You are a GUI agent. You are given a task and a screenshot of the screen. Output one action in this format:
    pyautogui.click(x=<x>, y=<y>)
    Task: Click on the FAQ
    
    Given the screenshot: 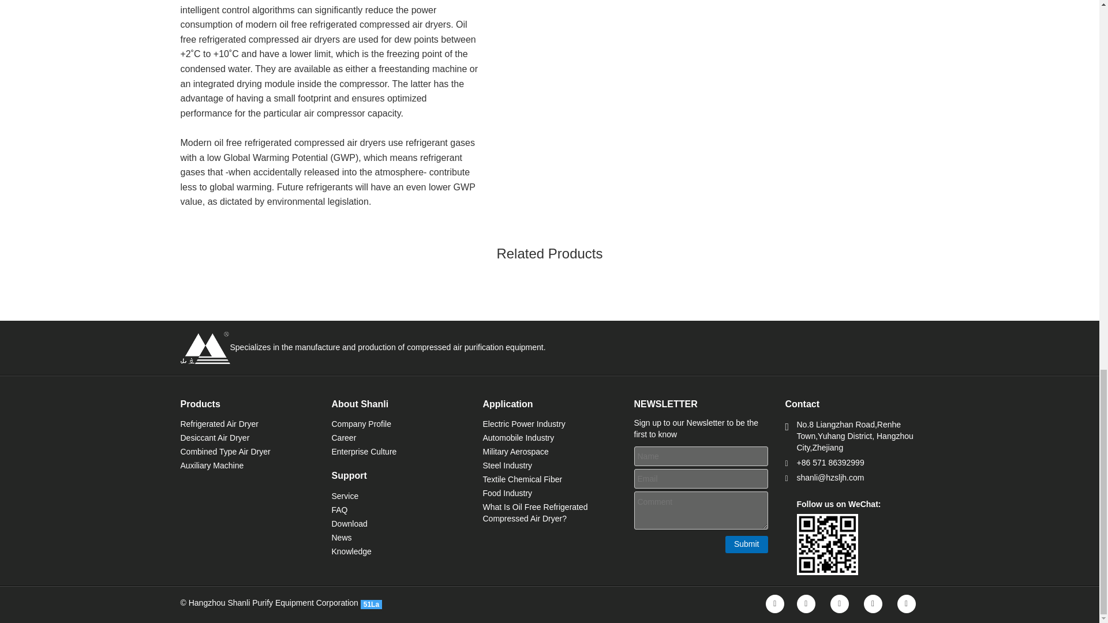 What is the action you would take?
    pyautogui.click(x=339, y=510)
    